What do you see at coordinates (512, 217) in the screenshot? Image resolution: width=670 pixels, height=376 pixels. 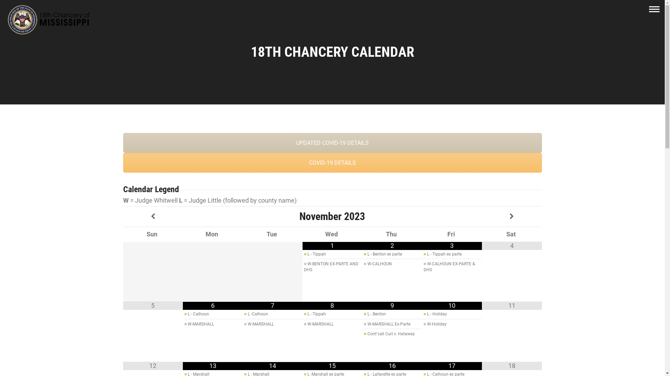 I see `Next Month` at bounding box center [512, 217].